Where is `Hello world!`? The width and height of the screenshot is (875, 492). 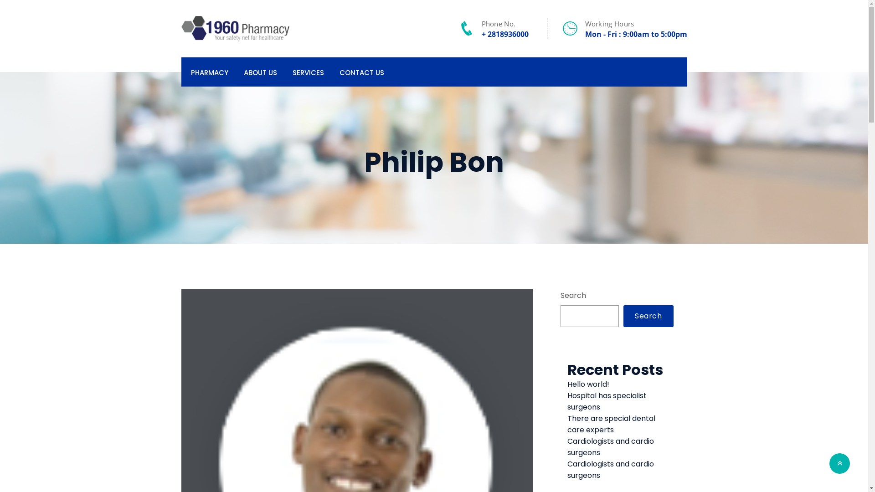 Hello world! is located at coordinates (588, 384).